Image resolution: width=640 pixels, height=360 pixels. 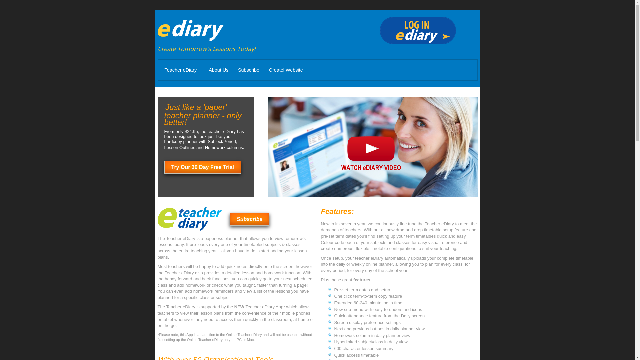 I want to click on Subscribe, so click(x=249, y=219).